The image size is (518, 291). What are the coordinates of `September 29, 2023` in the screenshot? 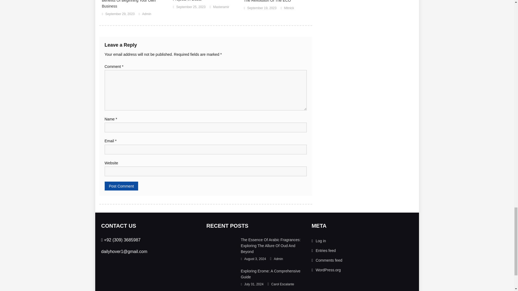 It's located at (120, 14).